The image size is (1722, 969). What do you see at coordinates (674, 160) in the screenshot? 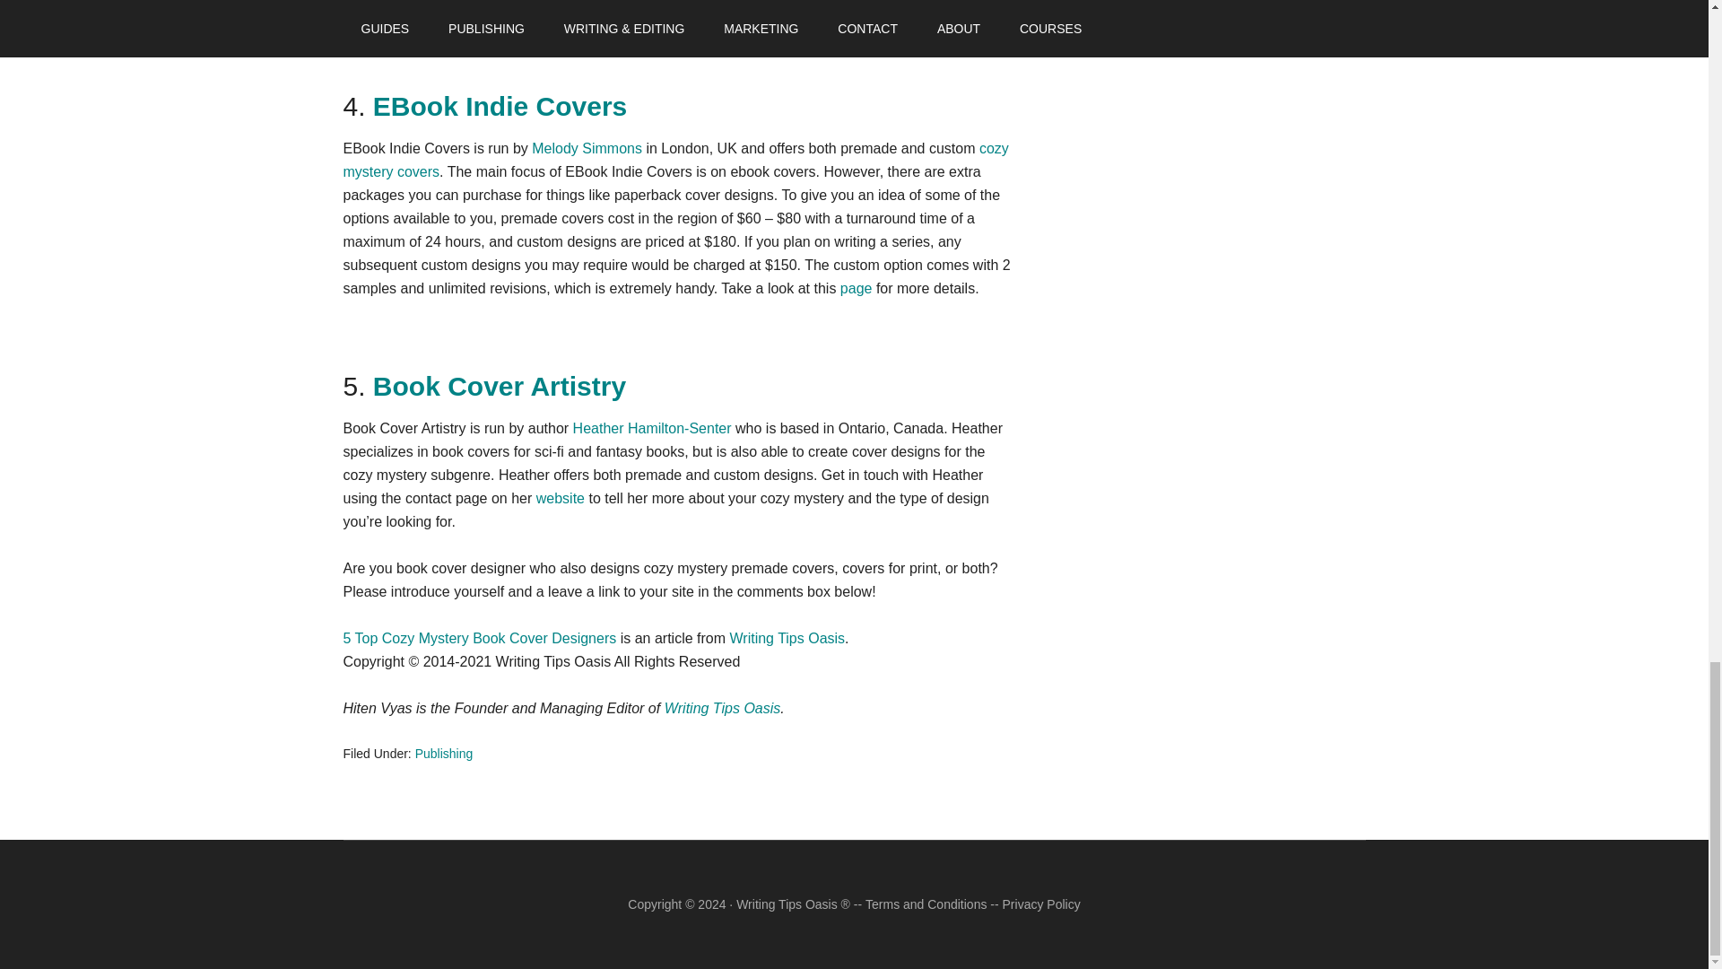
I see `cozy mystery covers` at bounding box center [674, 160].